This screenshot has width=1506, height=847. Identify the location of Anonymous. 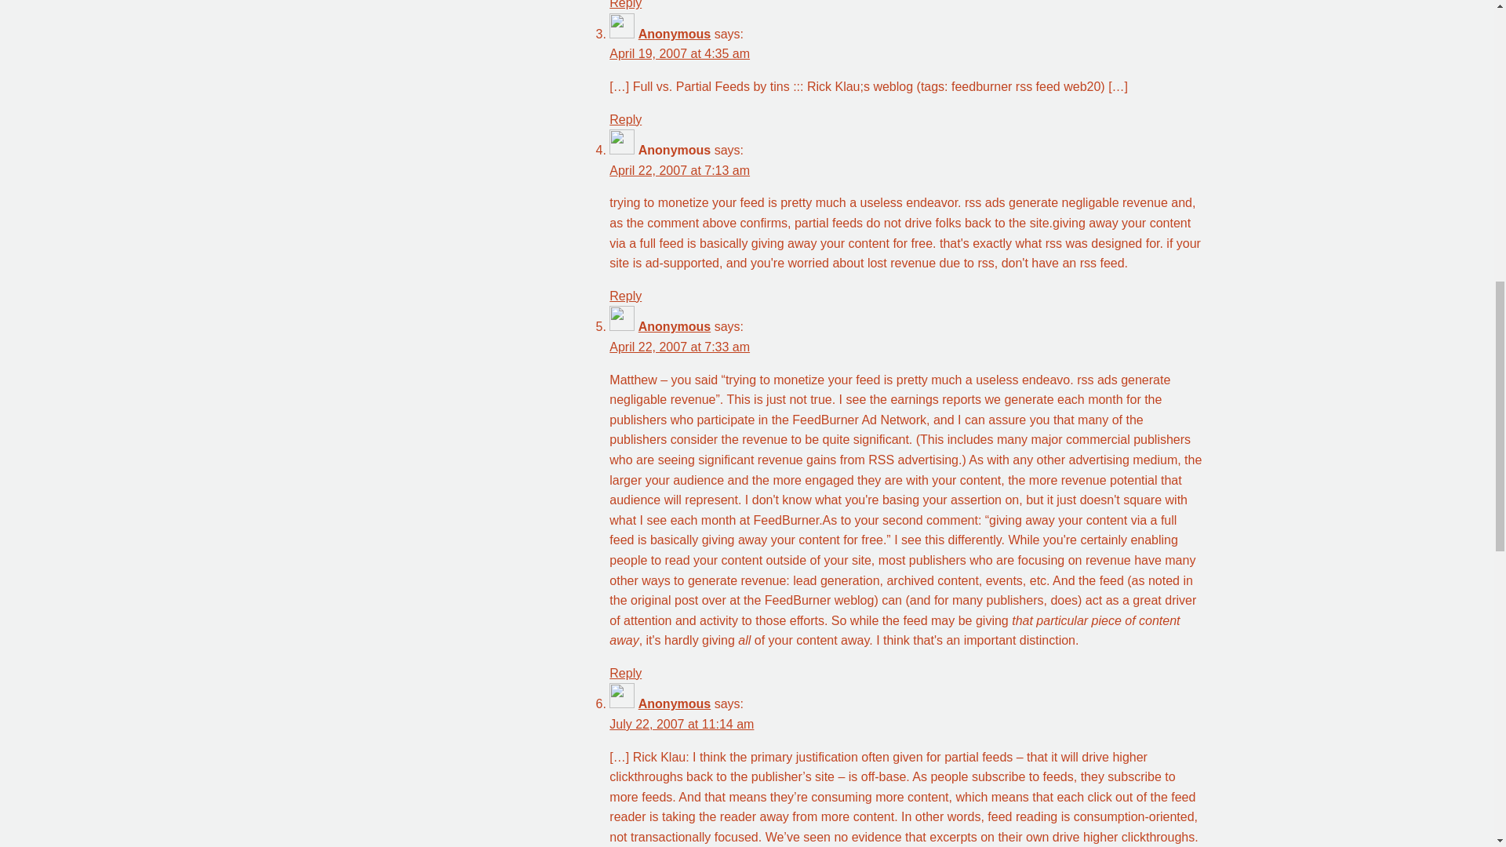
(675, 326).